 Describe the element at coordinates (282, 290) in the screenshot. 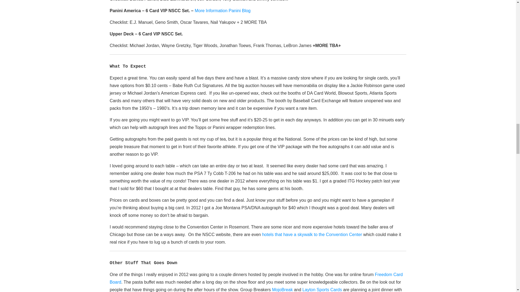

I see `MojoBreak` at that location.